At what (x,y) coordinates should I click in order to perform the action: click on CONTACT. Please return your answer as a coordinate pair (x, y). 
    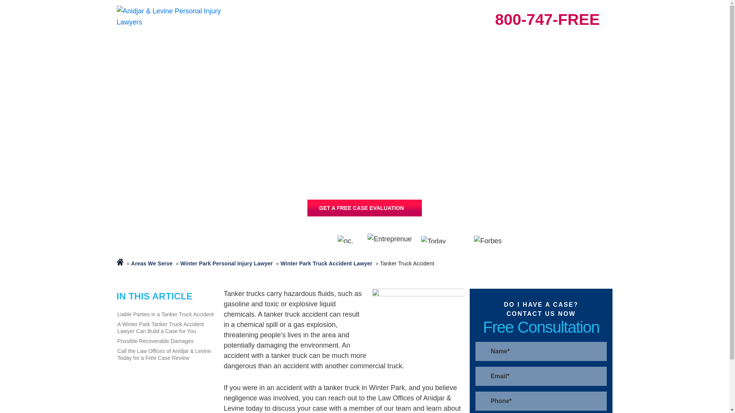
    Looking at the image, I should click on (593, 49).